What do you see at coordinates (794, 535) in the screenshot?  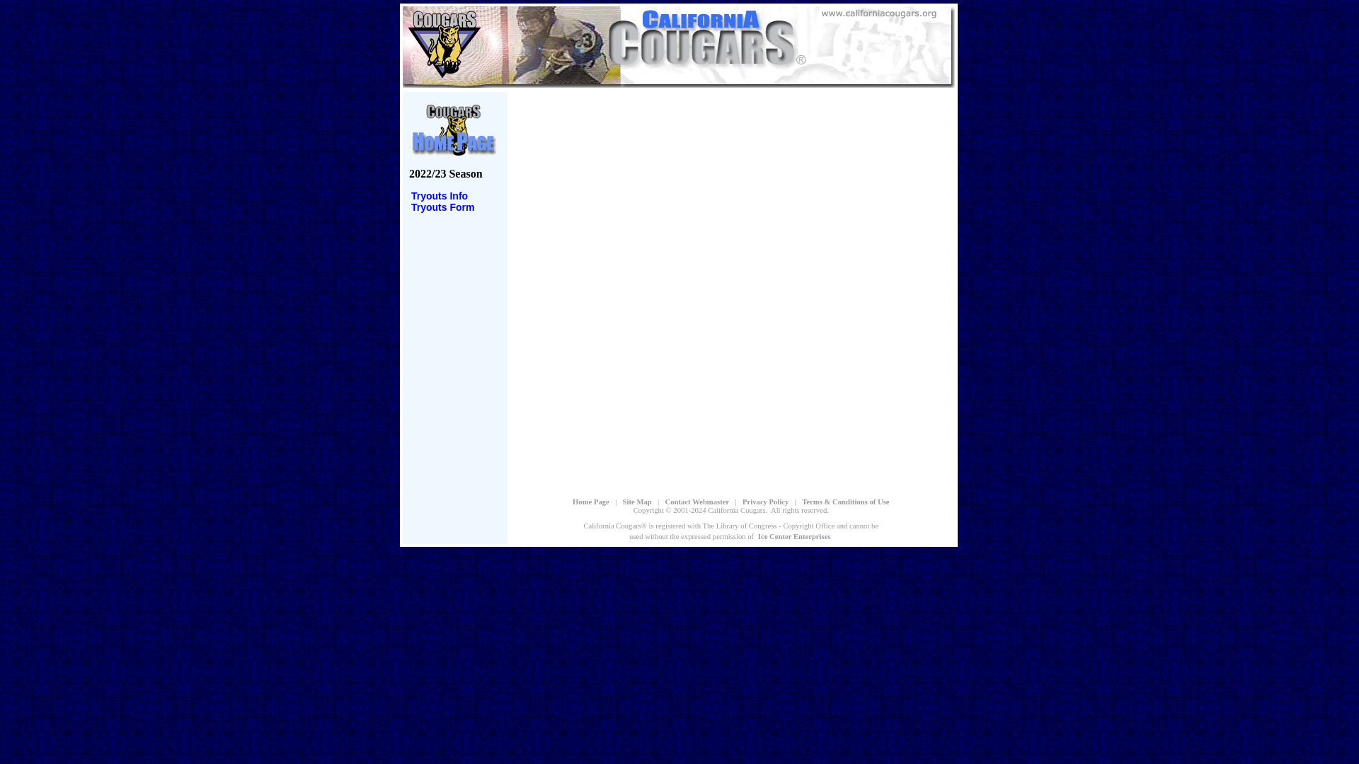 I see `Ice Center Enterprises` at bounding box center [794, 535].